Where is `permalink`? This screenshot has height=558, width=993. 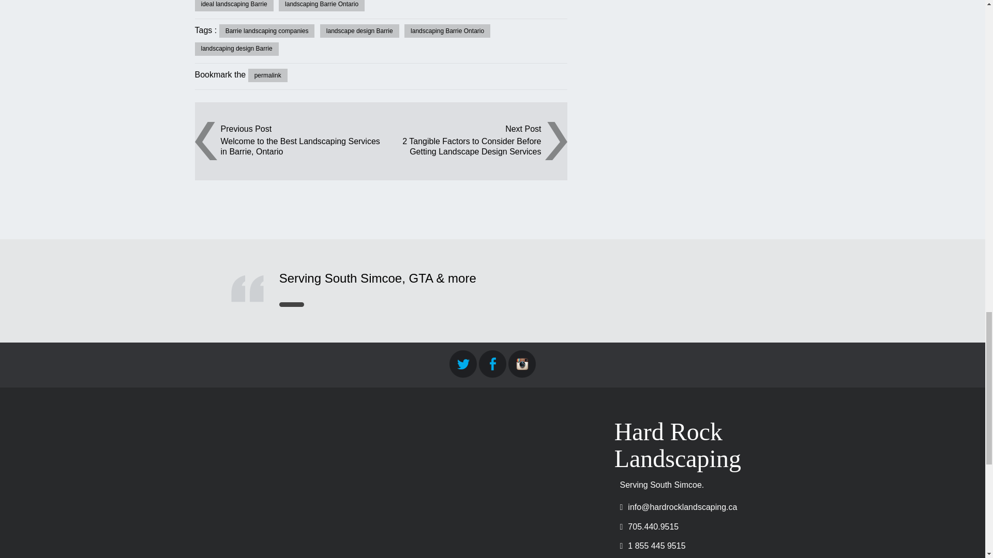 permalink is located at coordinates (268, 75).